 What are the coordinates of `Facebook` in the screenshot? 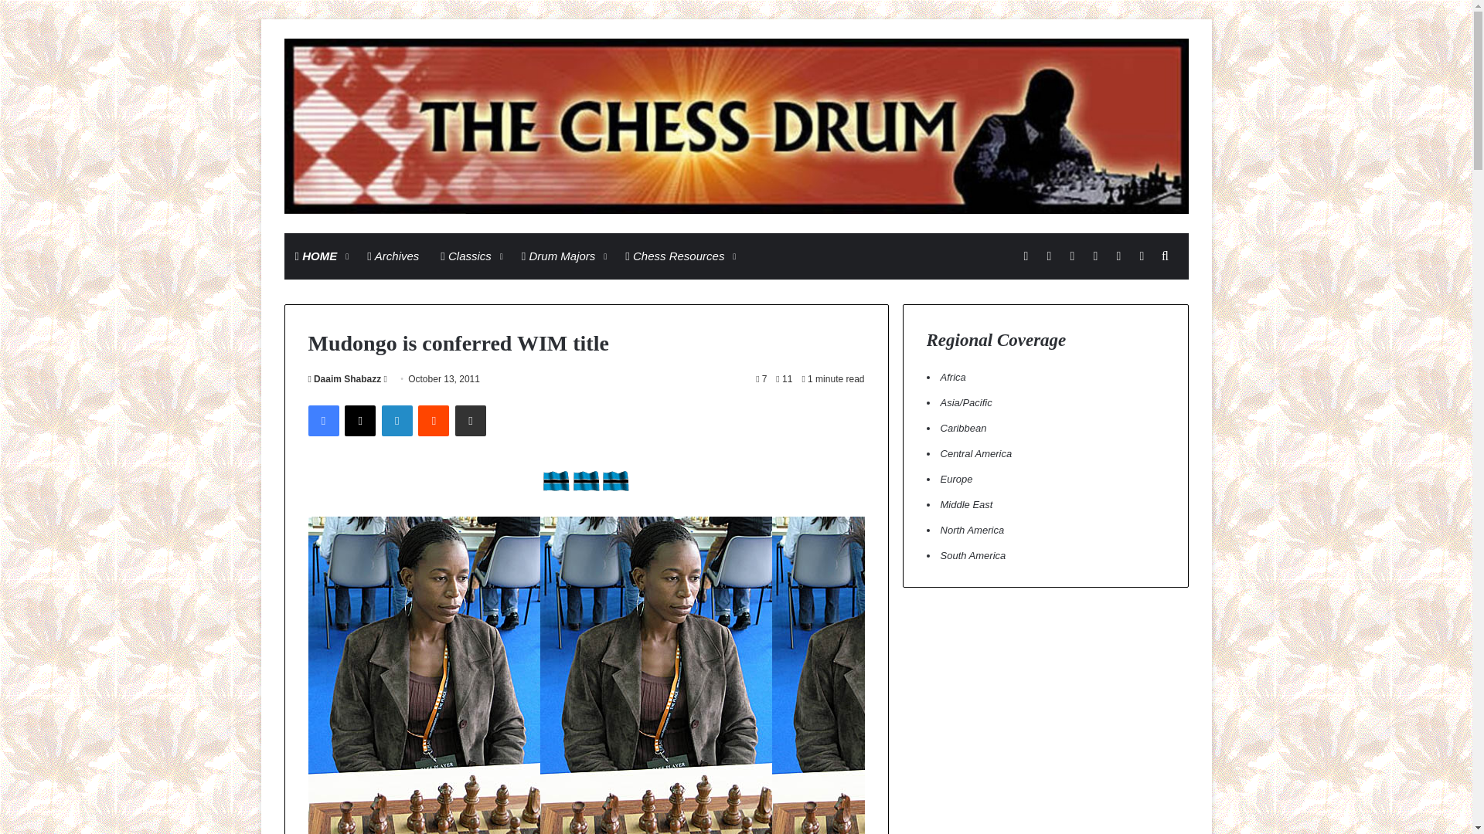 It's located at (322, 420).